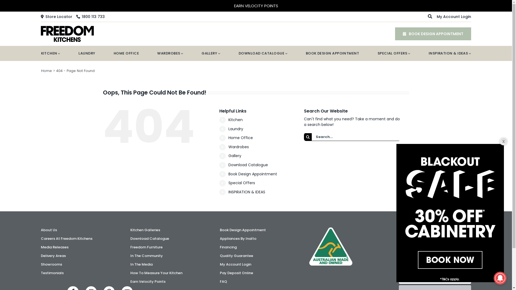 The image size is (516, 290). Describe the element at coordinates (239, 147) in the screenshot. I see `Wardrobes` at that location.